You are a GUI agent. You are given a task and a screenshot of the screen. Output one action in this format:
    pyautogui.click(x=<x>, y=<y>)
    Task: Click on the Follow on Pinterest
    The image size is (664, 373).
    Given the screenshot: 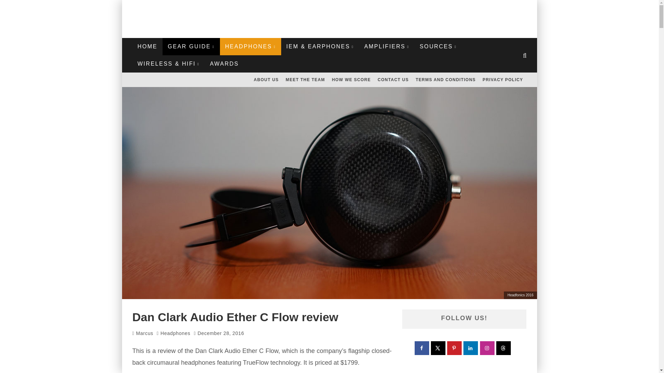 What is the action you would take?
    pyautogui.click(x=454, y=348)
    